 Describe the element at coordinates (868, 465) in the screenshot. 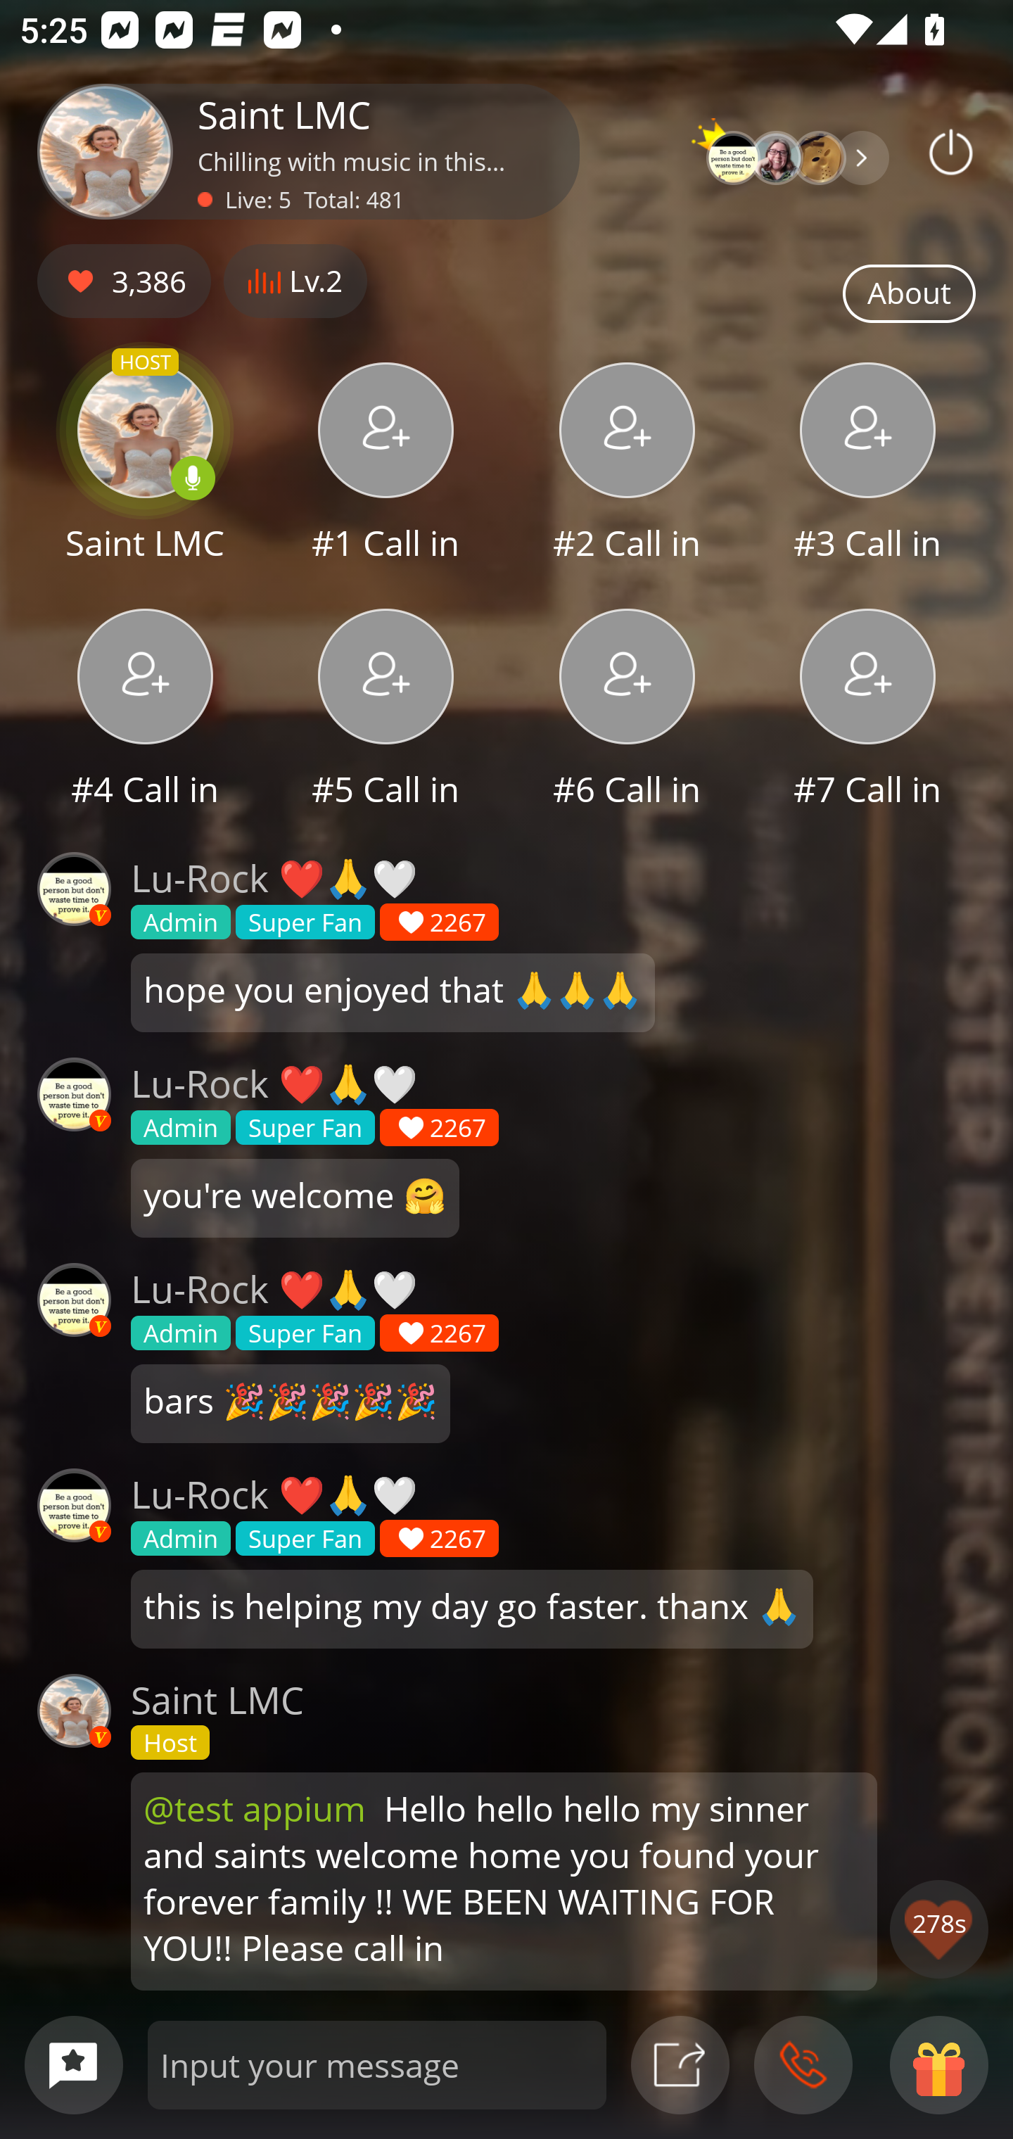

I see `#3 Call in` at that location.